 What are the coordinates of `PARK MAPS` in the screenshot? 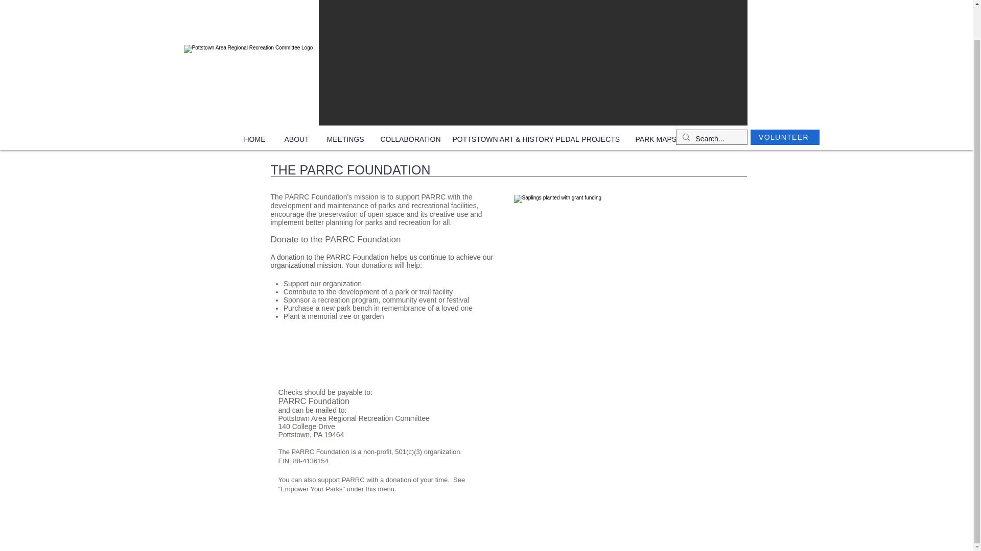 It's located at (656, 139).